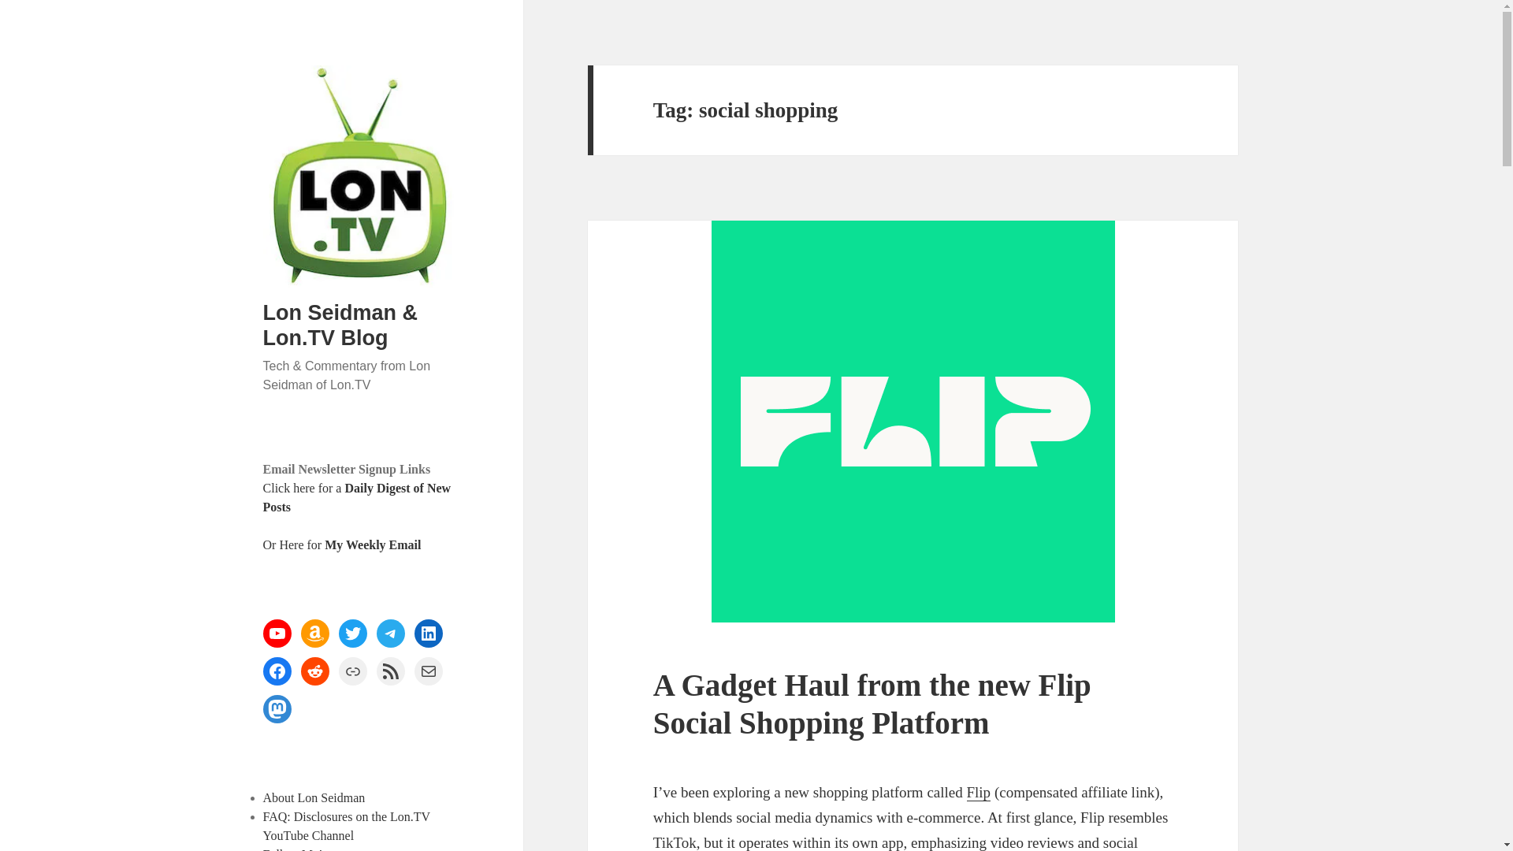 The width and height of the screenshot is (1513, 851). Describe the element at coordinates (391, 671) in the screenshot. I see `RSS Feed` at that location.